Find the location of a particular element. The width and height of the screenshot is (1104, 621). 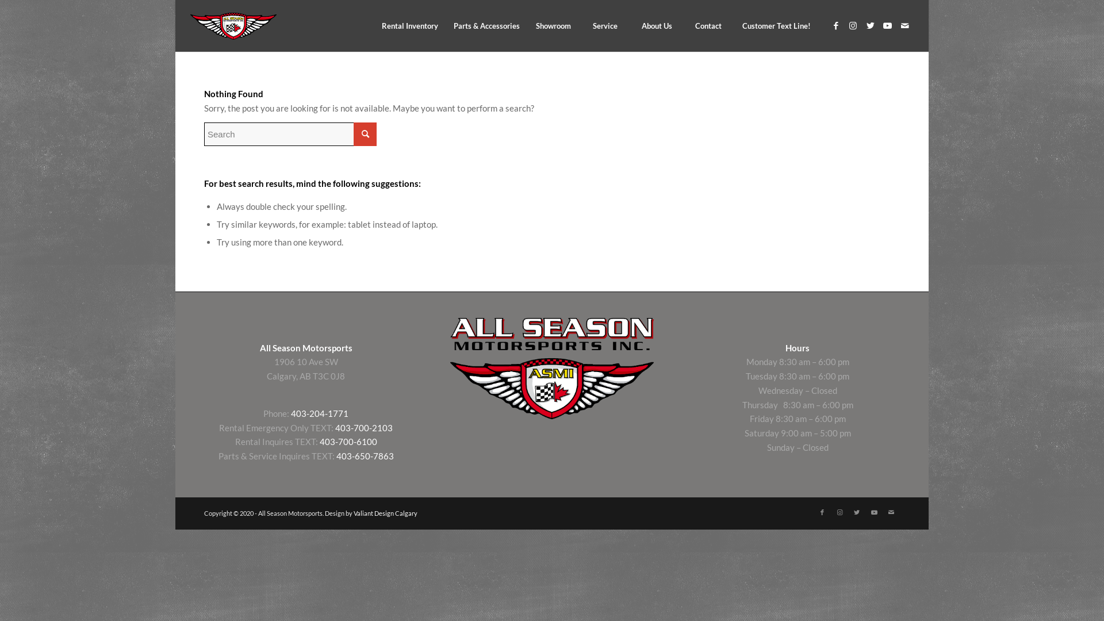

Valiant Design Calgary is located at coordinates (385, 513).